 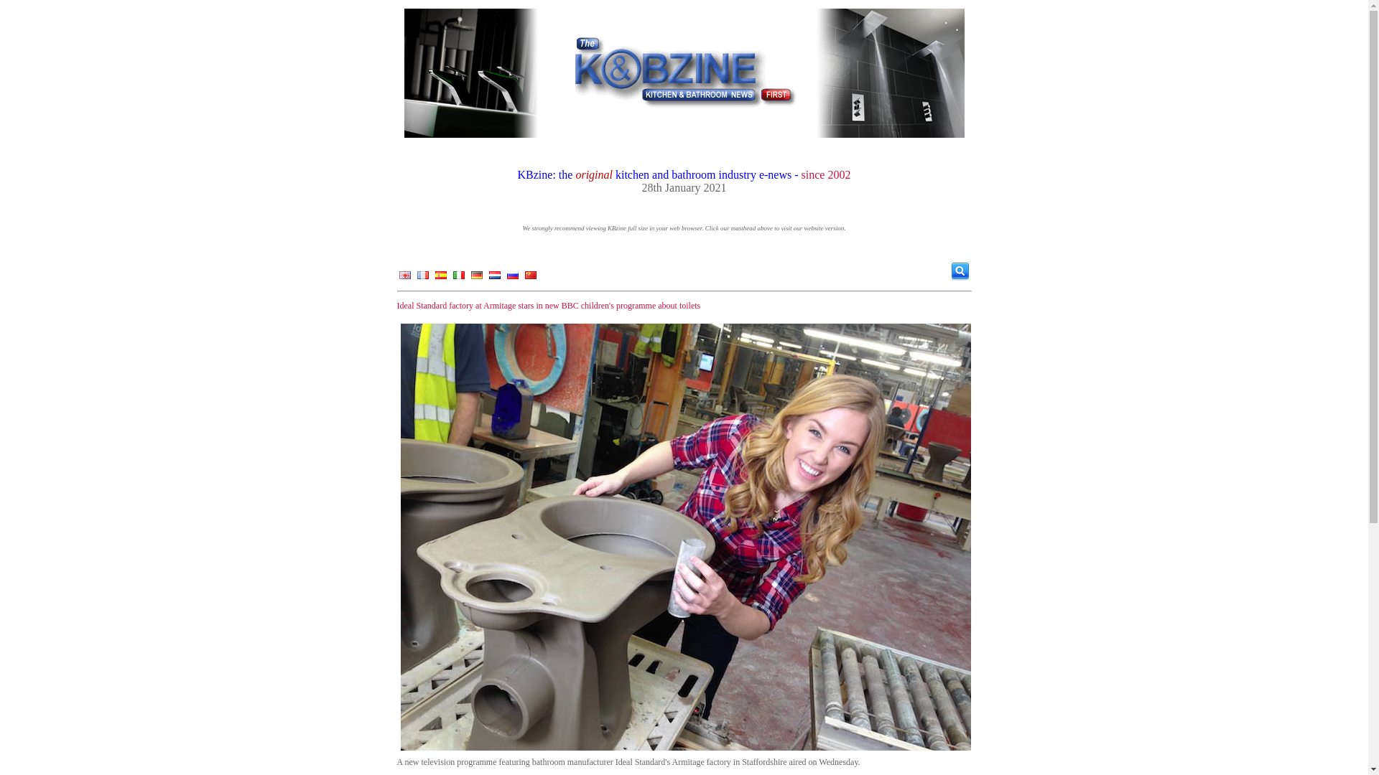 What do you see at coordinates (511, 278) in the screenshot?
I see `Translate to Russian` at bounding box center [511, 278].